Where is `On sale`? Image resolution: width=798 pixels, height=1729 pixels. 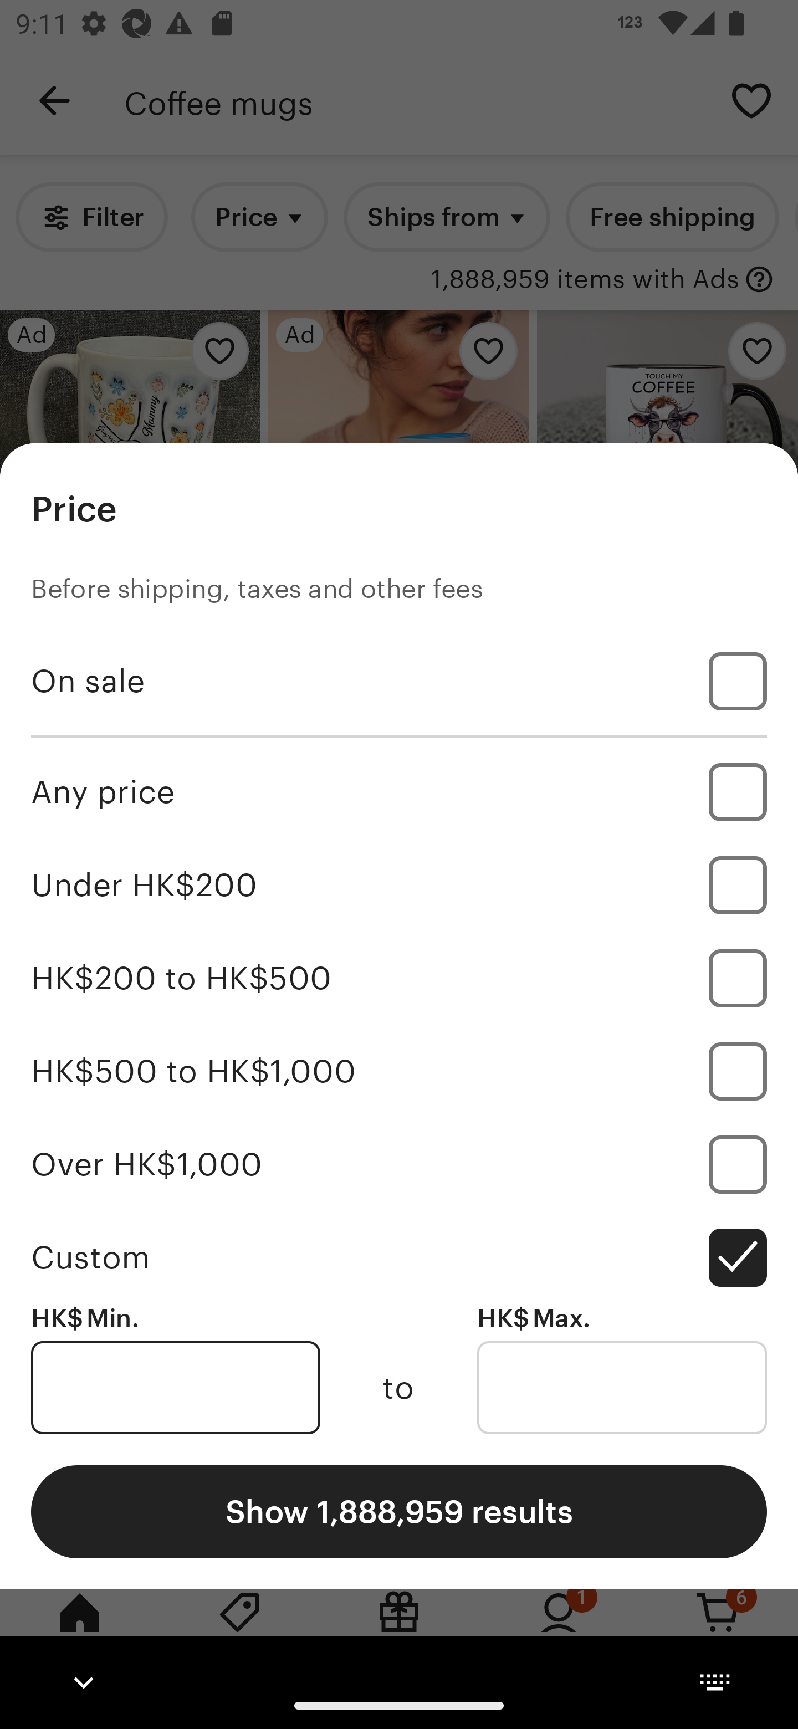 On sale is located at coordinates (399, 681).